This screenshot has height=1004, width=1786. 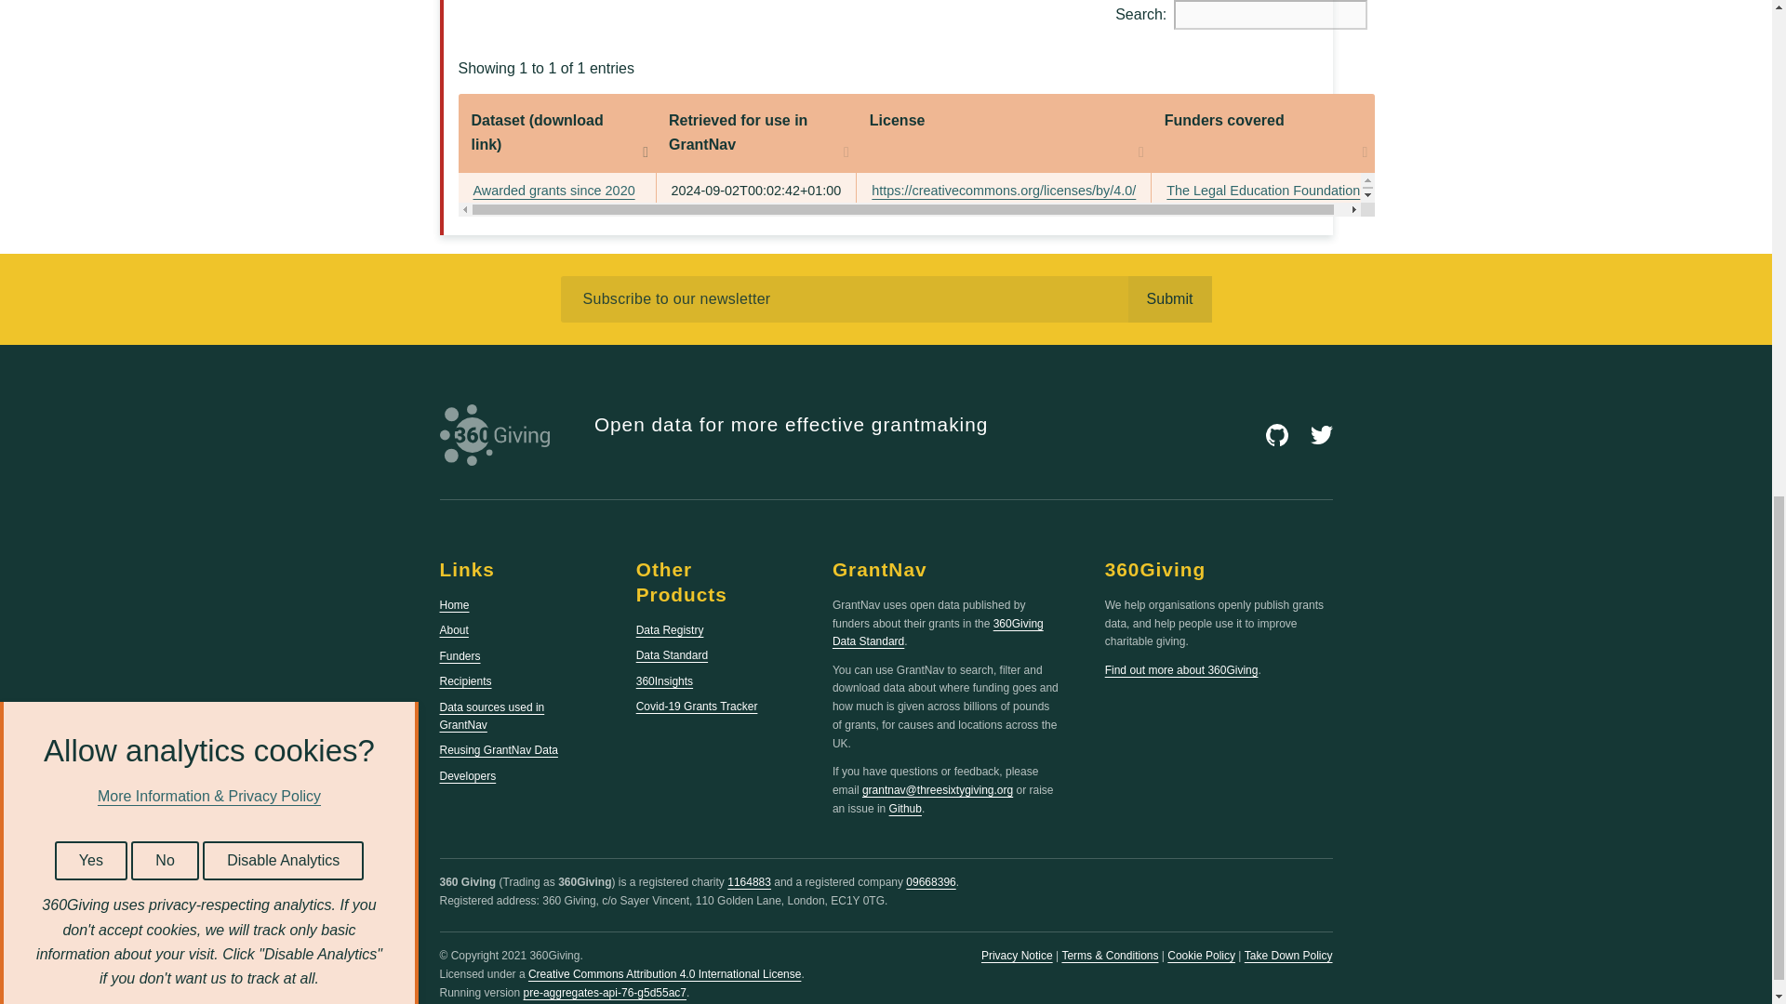 I want to click on Data Registry, so click(x=670, y=629).